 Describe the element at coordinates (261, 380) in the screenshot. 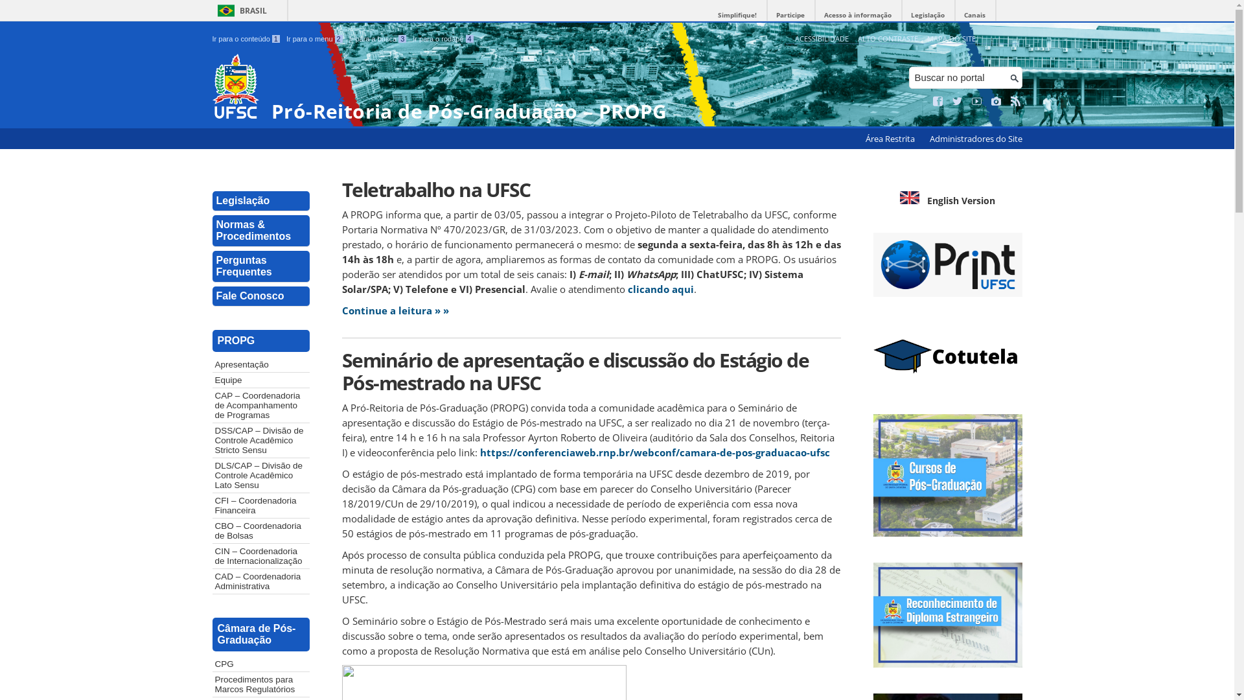

I see `Equipe` at that location.